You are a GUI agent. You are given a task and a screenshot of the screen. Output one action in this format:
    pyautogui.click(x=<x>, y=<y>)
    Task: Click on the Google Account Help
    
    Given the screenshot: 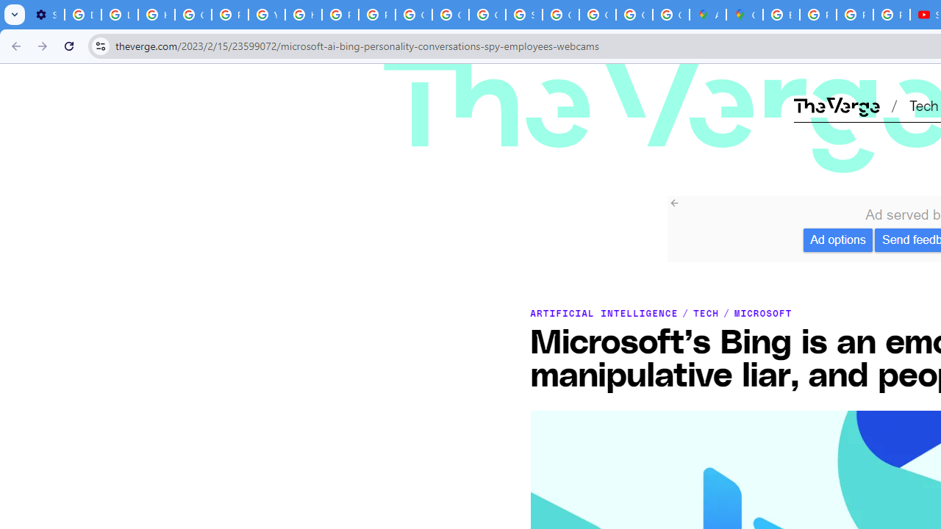 What is the action you would take?
    pyautogui.click(x=193, y=15)
    